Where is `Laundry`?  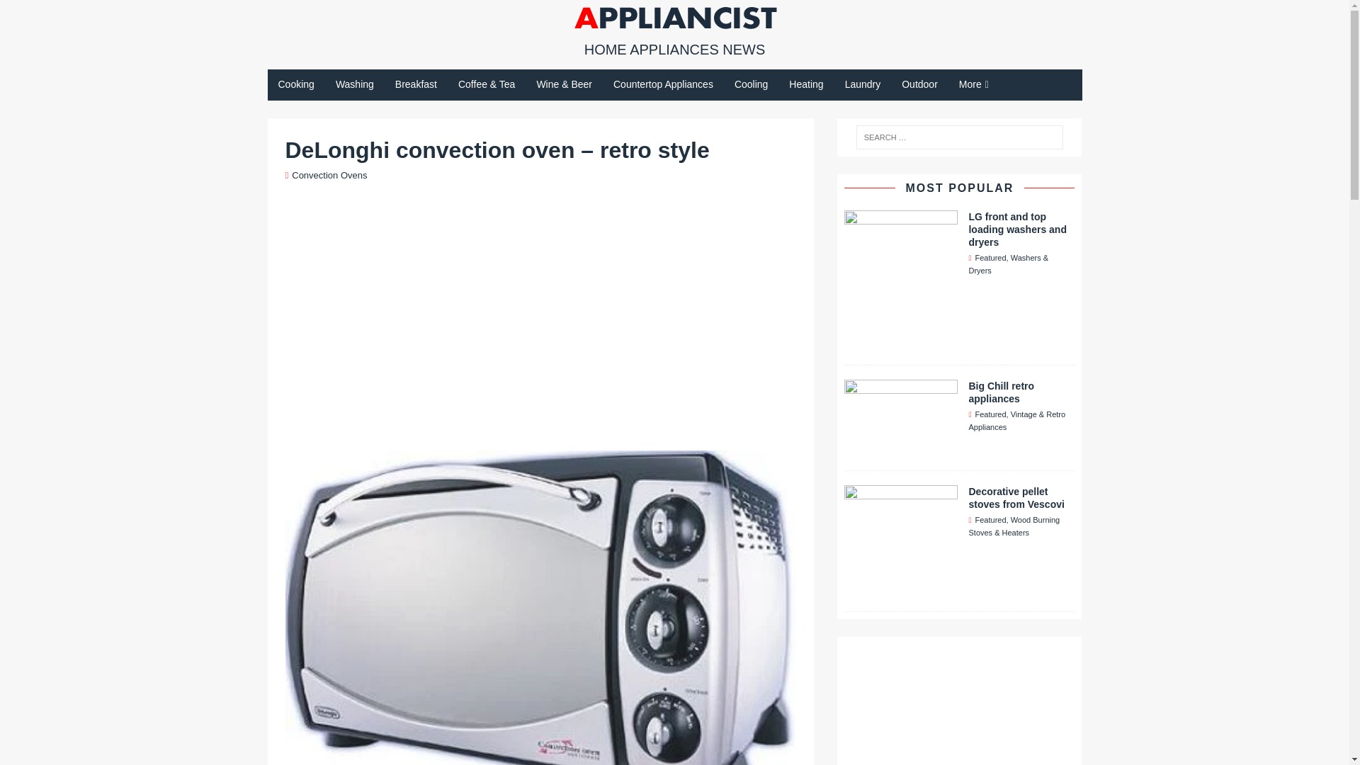 Laundry is located at coordinates (863, 84).